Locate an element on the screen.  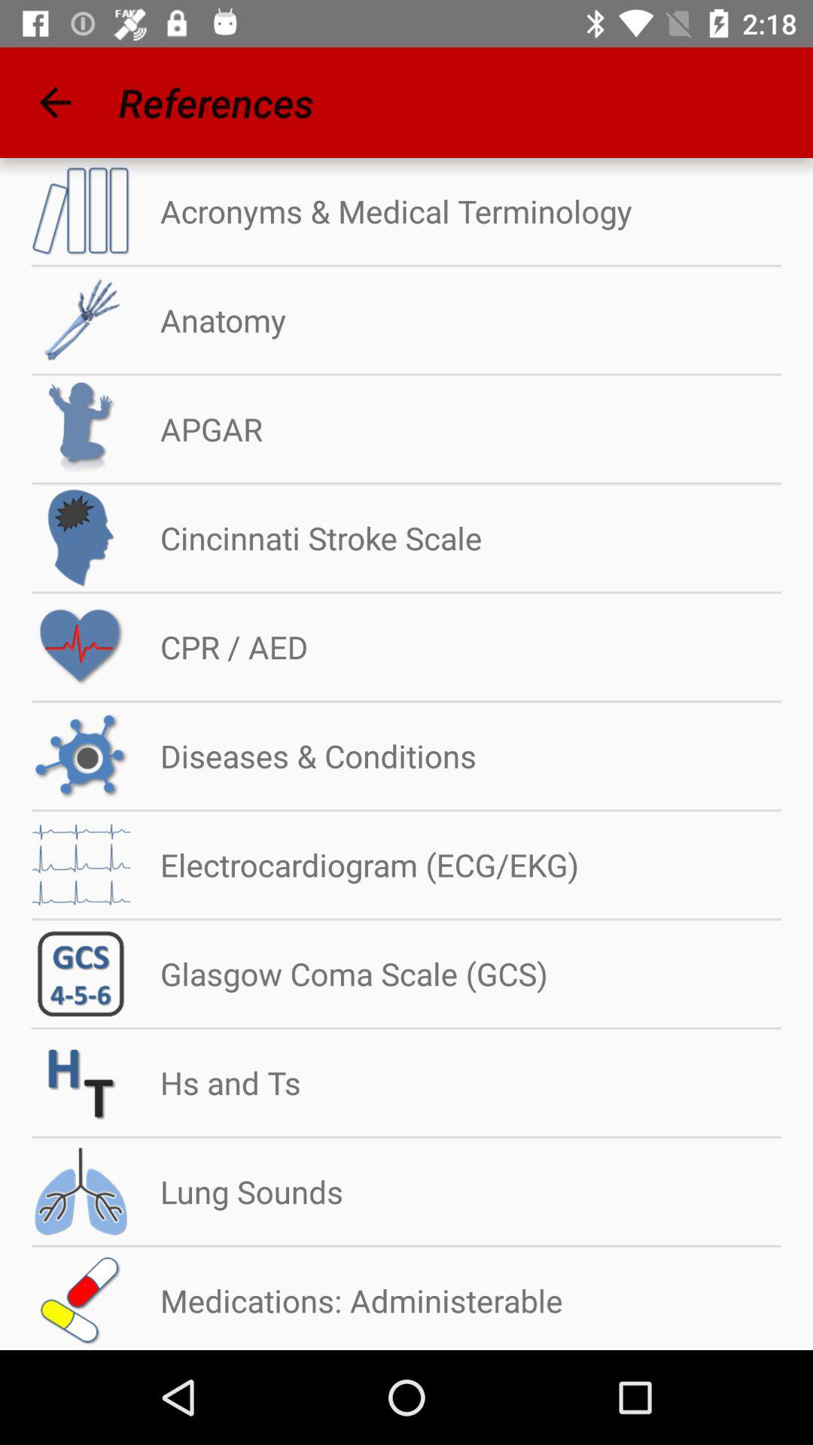
press medications: administerable item is located at coordinates (346, 1300).